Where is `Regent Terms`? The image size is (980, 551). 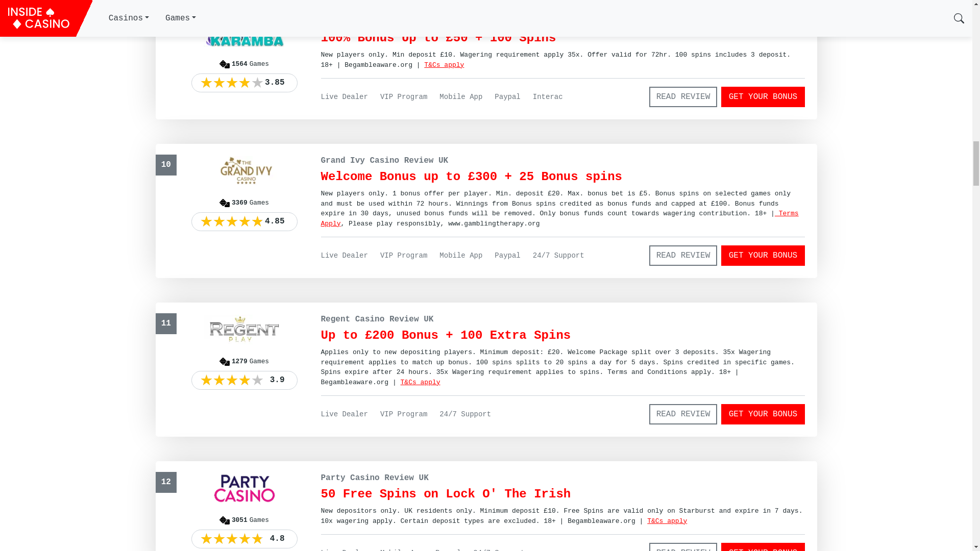
Regent Terms is located at coordinates (421, 382).